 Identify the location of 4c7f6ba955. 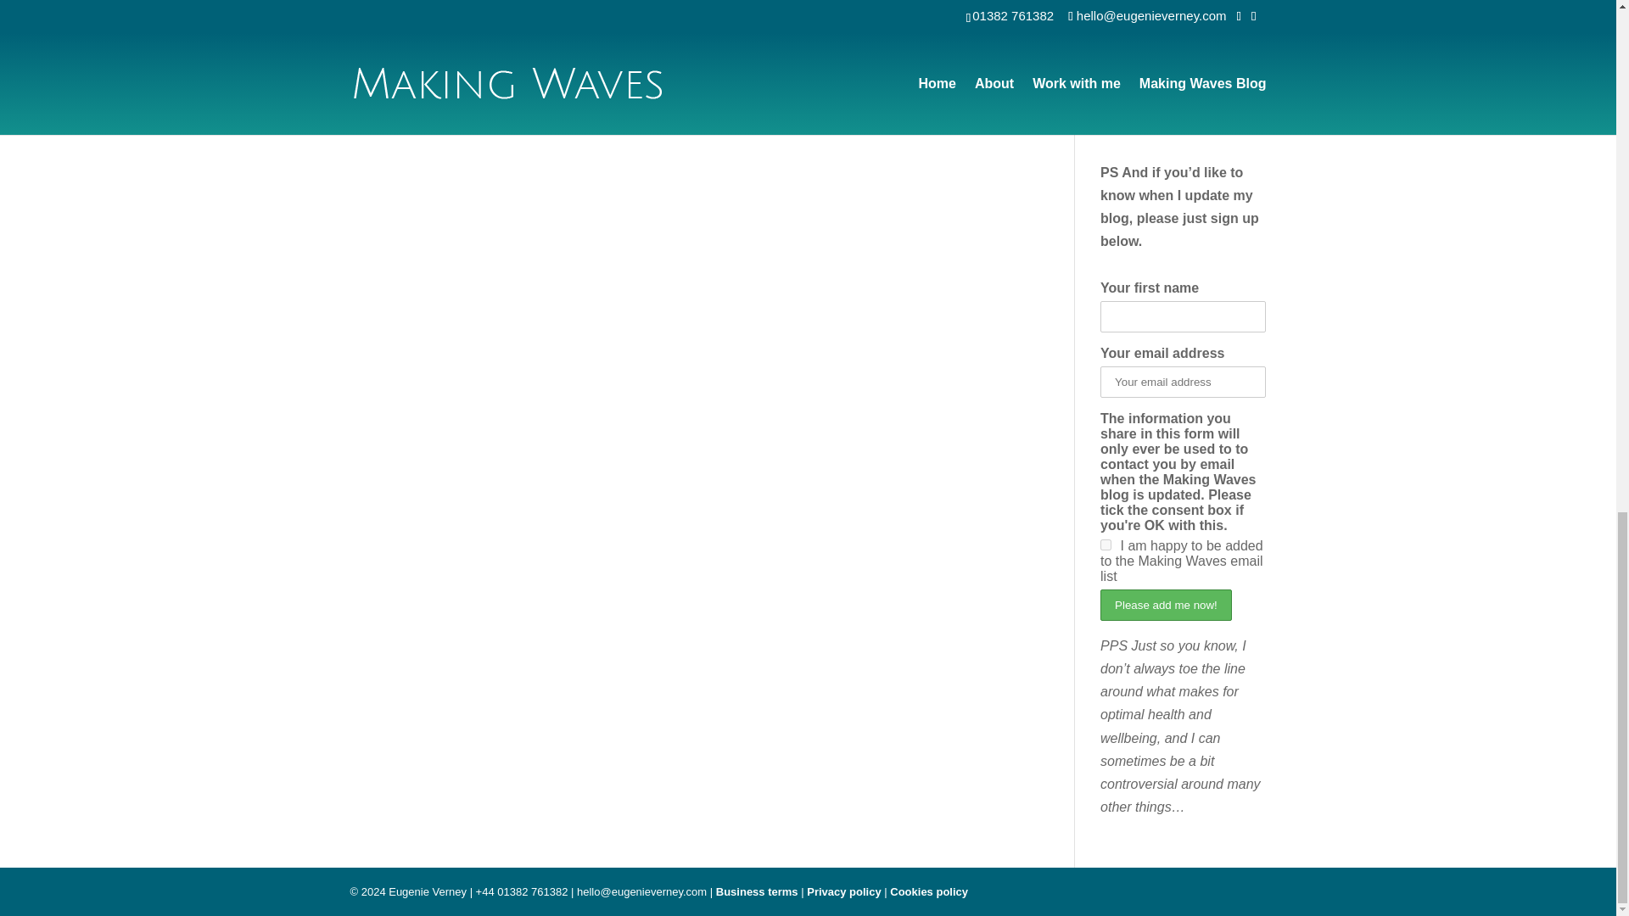
(1106, 545).